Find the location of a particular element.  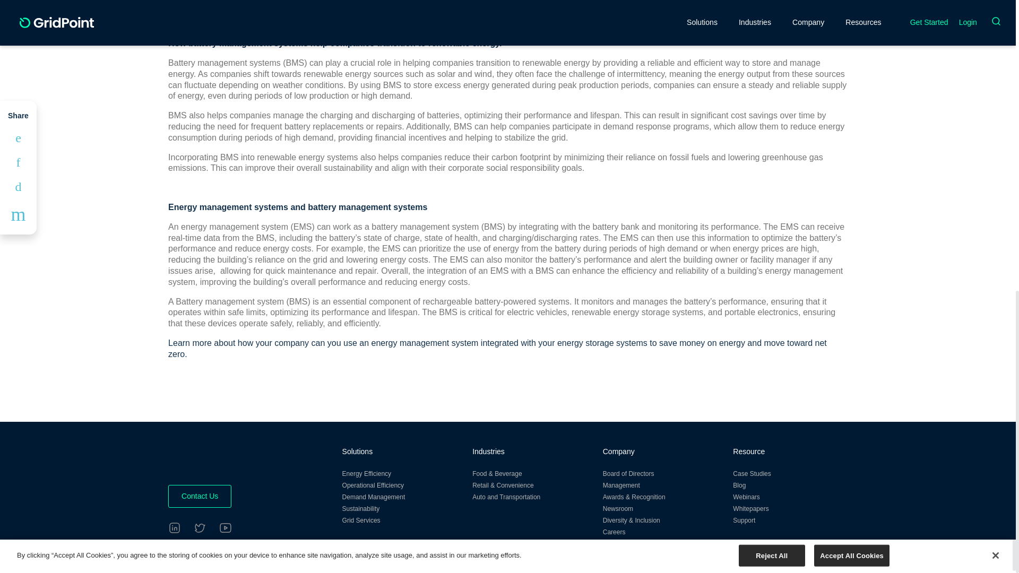

Industries is located at coordinates (488, 451).